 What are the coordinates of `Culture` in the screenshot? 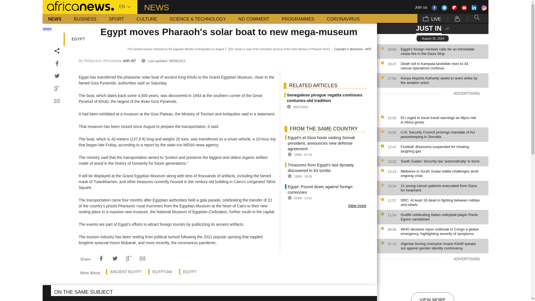 It's located at (147, 18).